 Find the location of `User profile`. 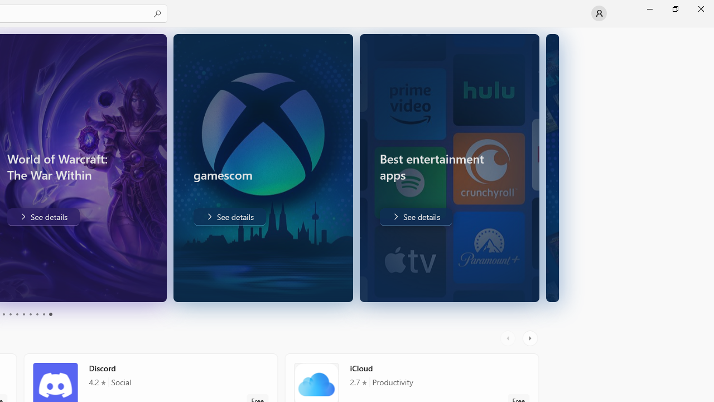

User profile is located at coordinates (599, 13).